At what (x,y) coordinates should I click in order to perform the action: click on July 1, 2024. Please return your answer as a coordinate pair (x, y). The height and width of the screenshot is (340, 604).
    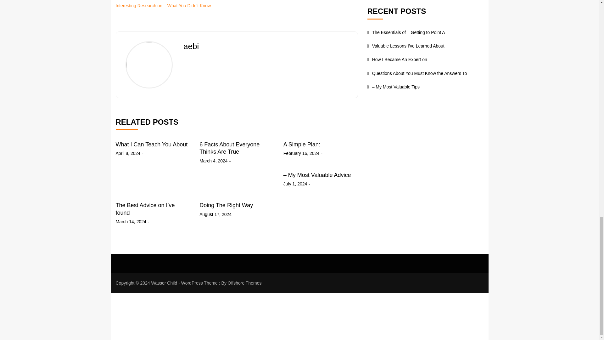
    Looking at the image, I should click on (295, 184).